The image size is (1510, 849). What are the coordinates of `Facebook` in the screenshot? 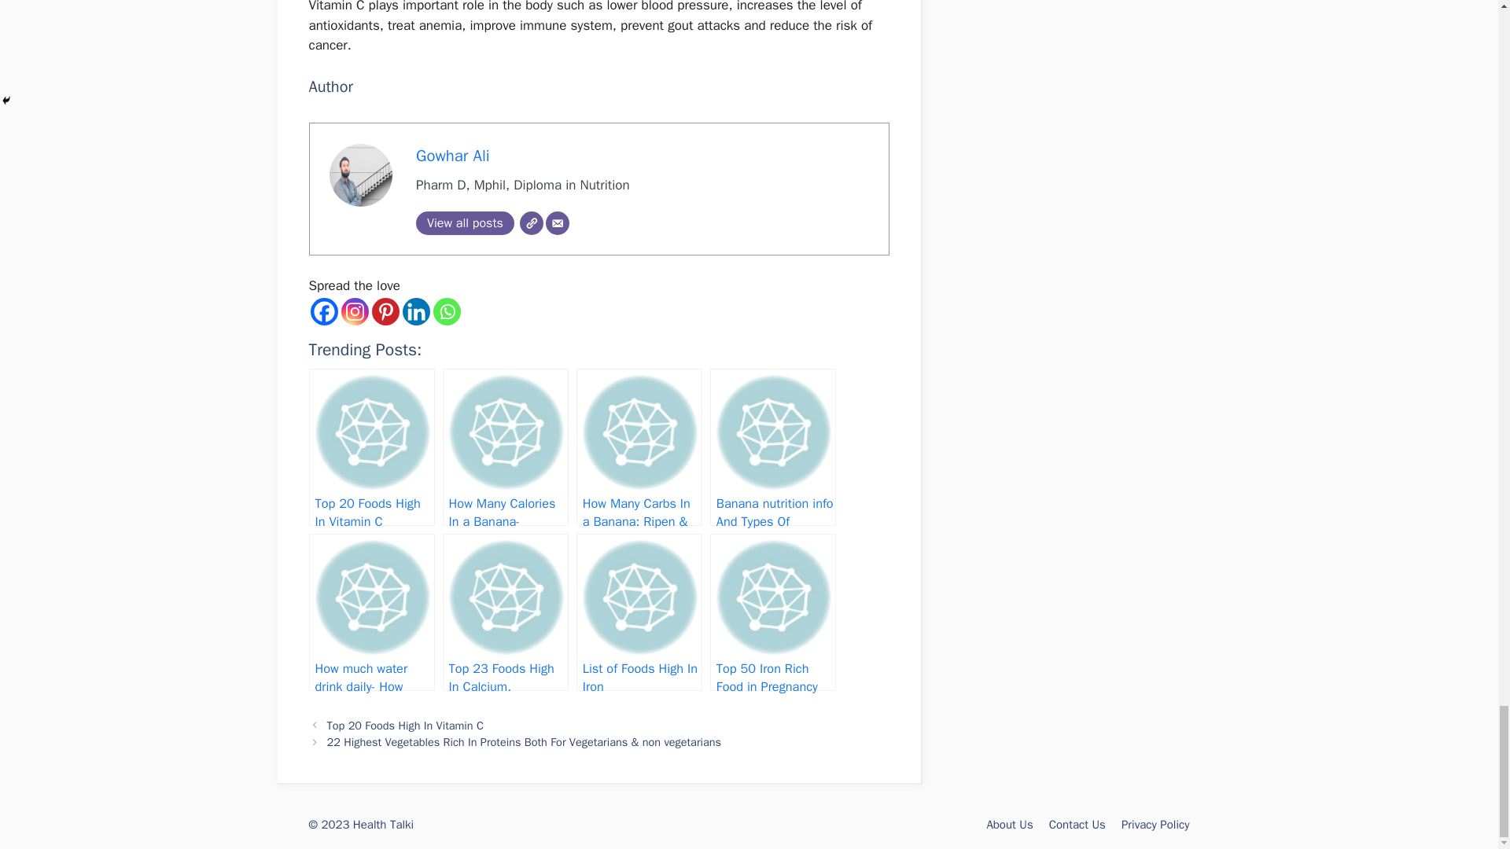 It's located at (322, 311).